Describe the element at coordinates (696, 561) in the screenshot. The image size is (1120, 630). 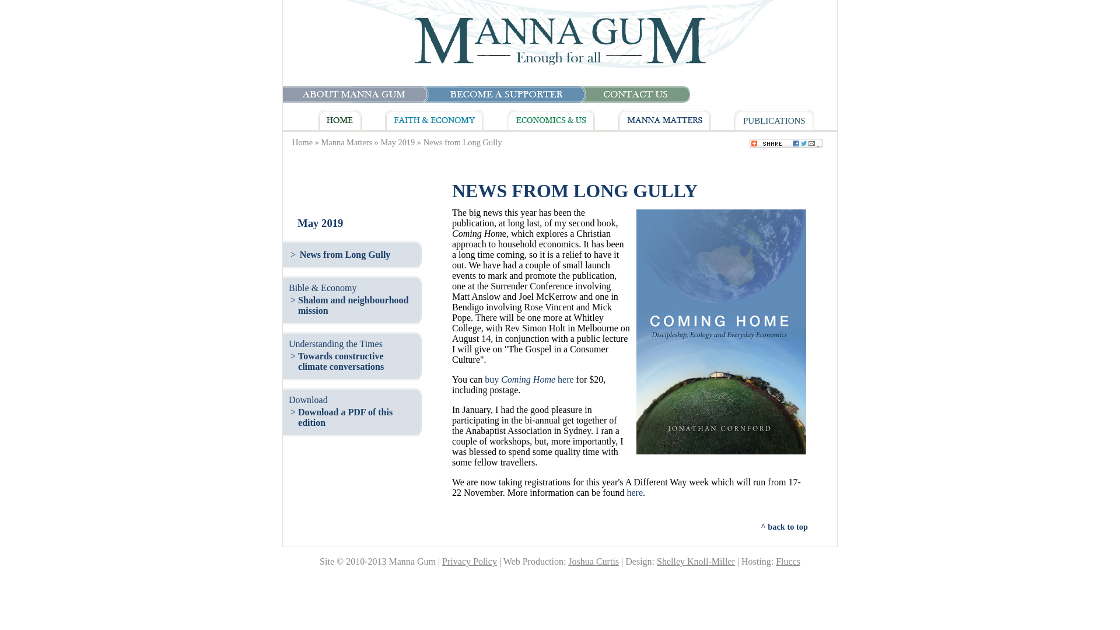
I see `Shelley Knoll-Miller` at that location.